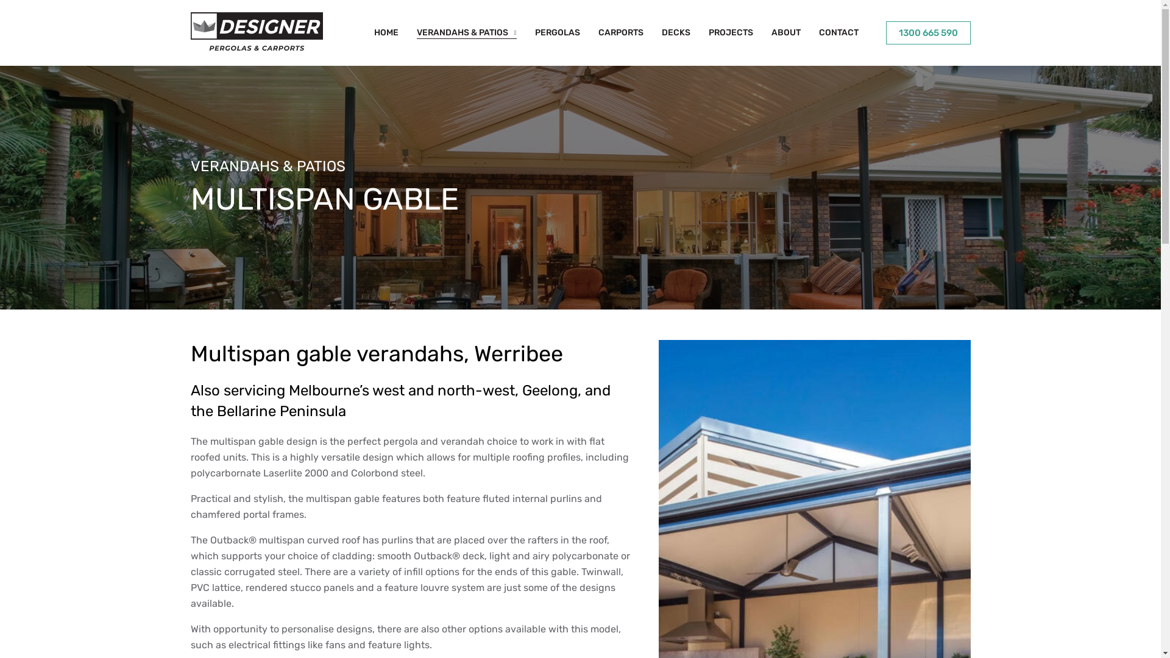 The height and width of the screenshot is (658, 1170). I want to click on CONTACT, so click(838, 33).